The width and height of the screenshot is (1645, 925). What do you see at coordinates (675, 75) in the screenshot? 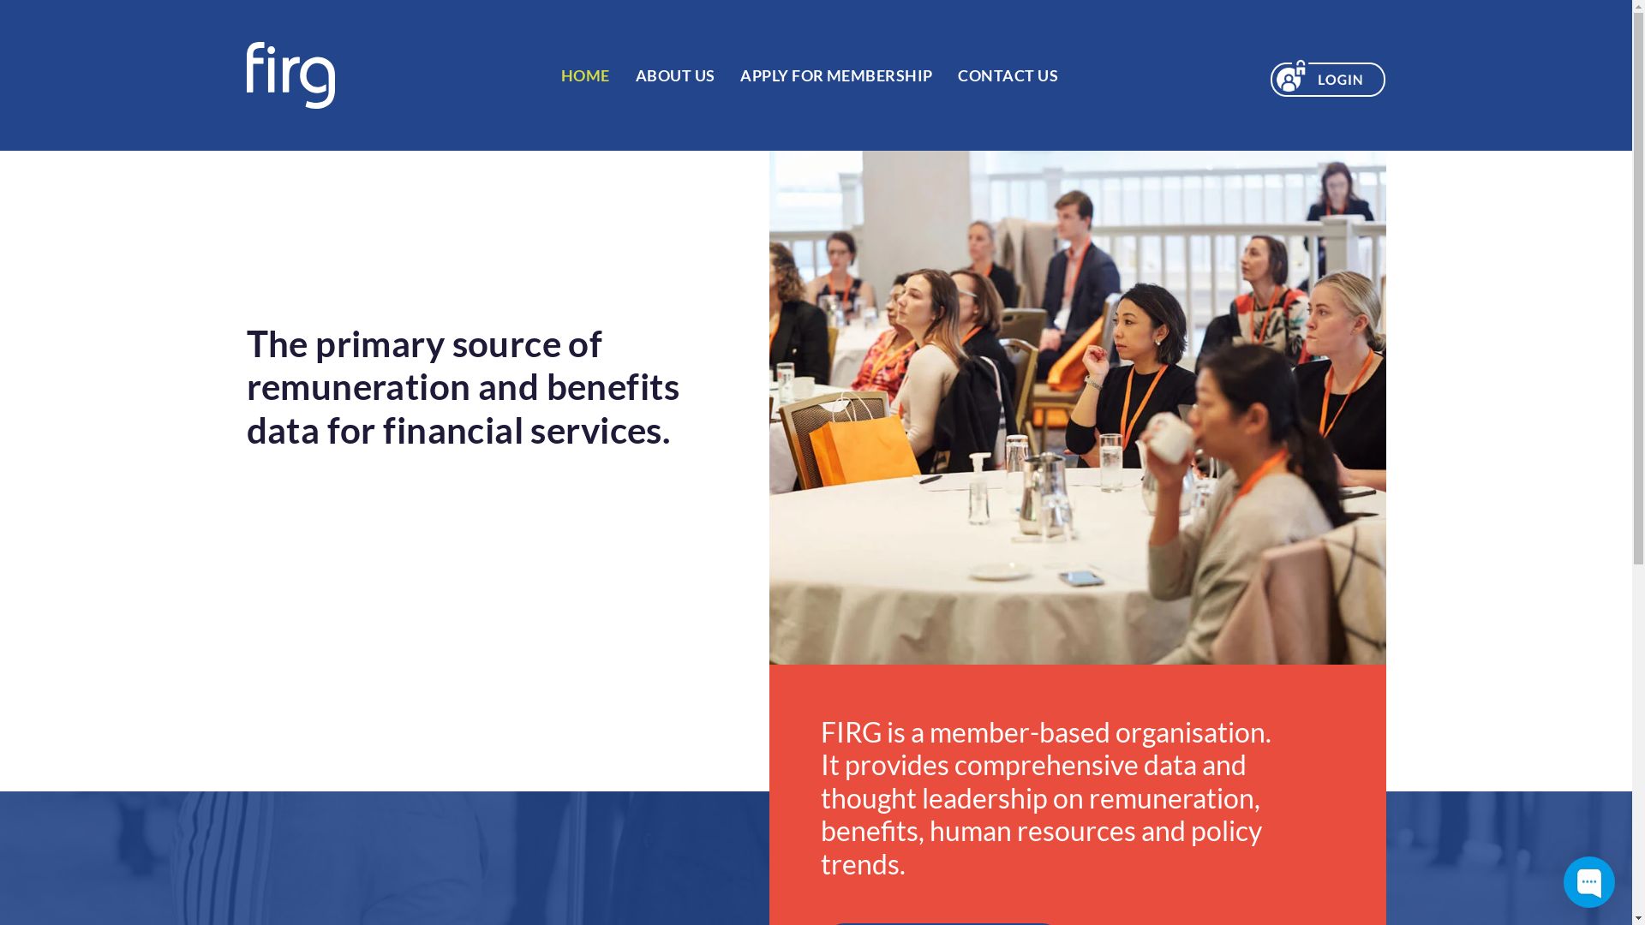
I see `ABOUT US` at bounding box center [675, 75].